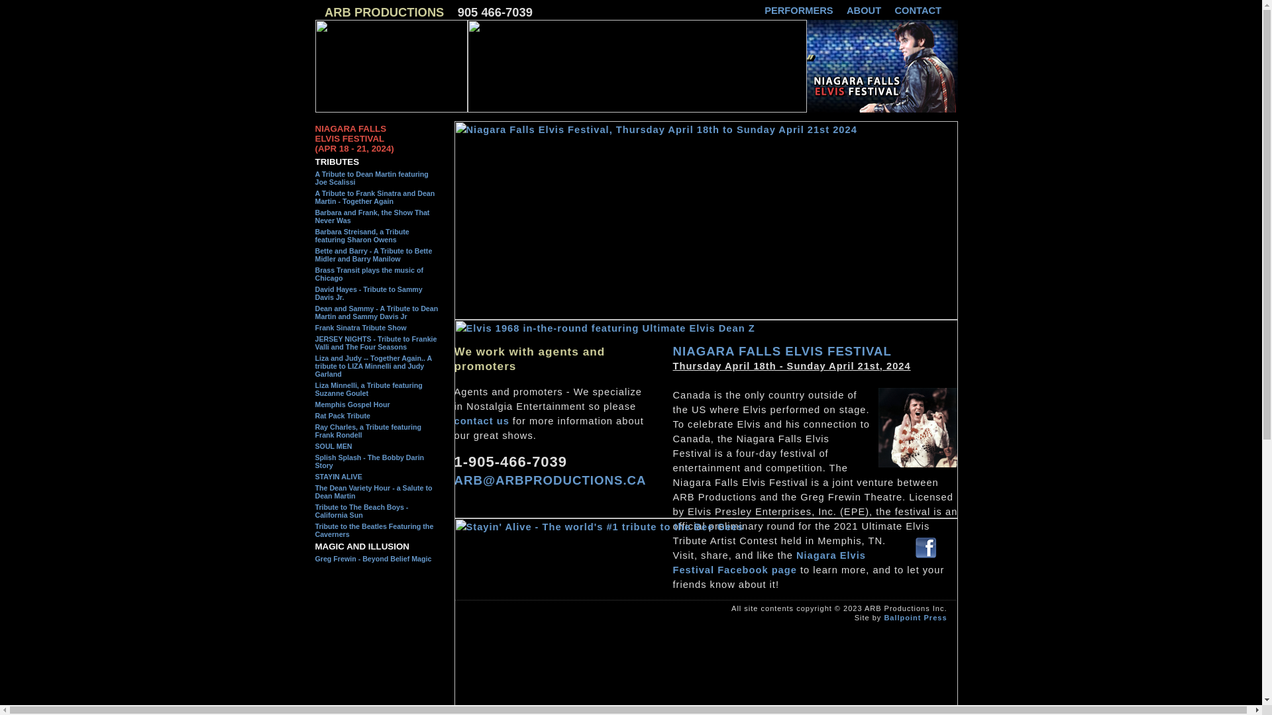 Image resolution: width=1272 pixels, height=715 pixels. I want to click on Dean and Sammy - A Tribute to Dean Martin and Sammy Davis Jr, so click(377, 312).